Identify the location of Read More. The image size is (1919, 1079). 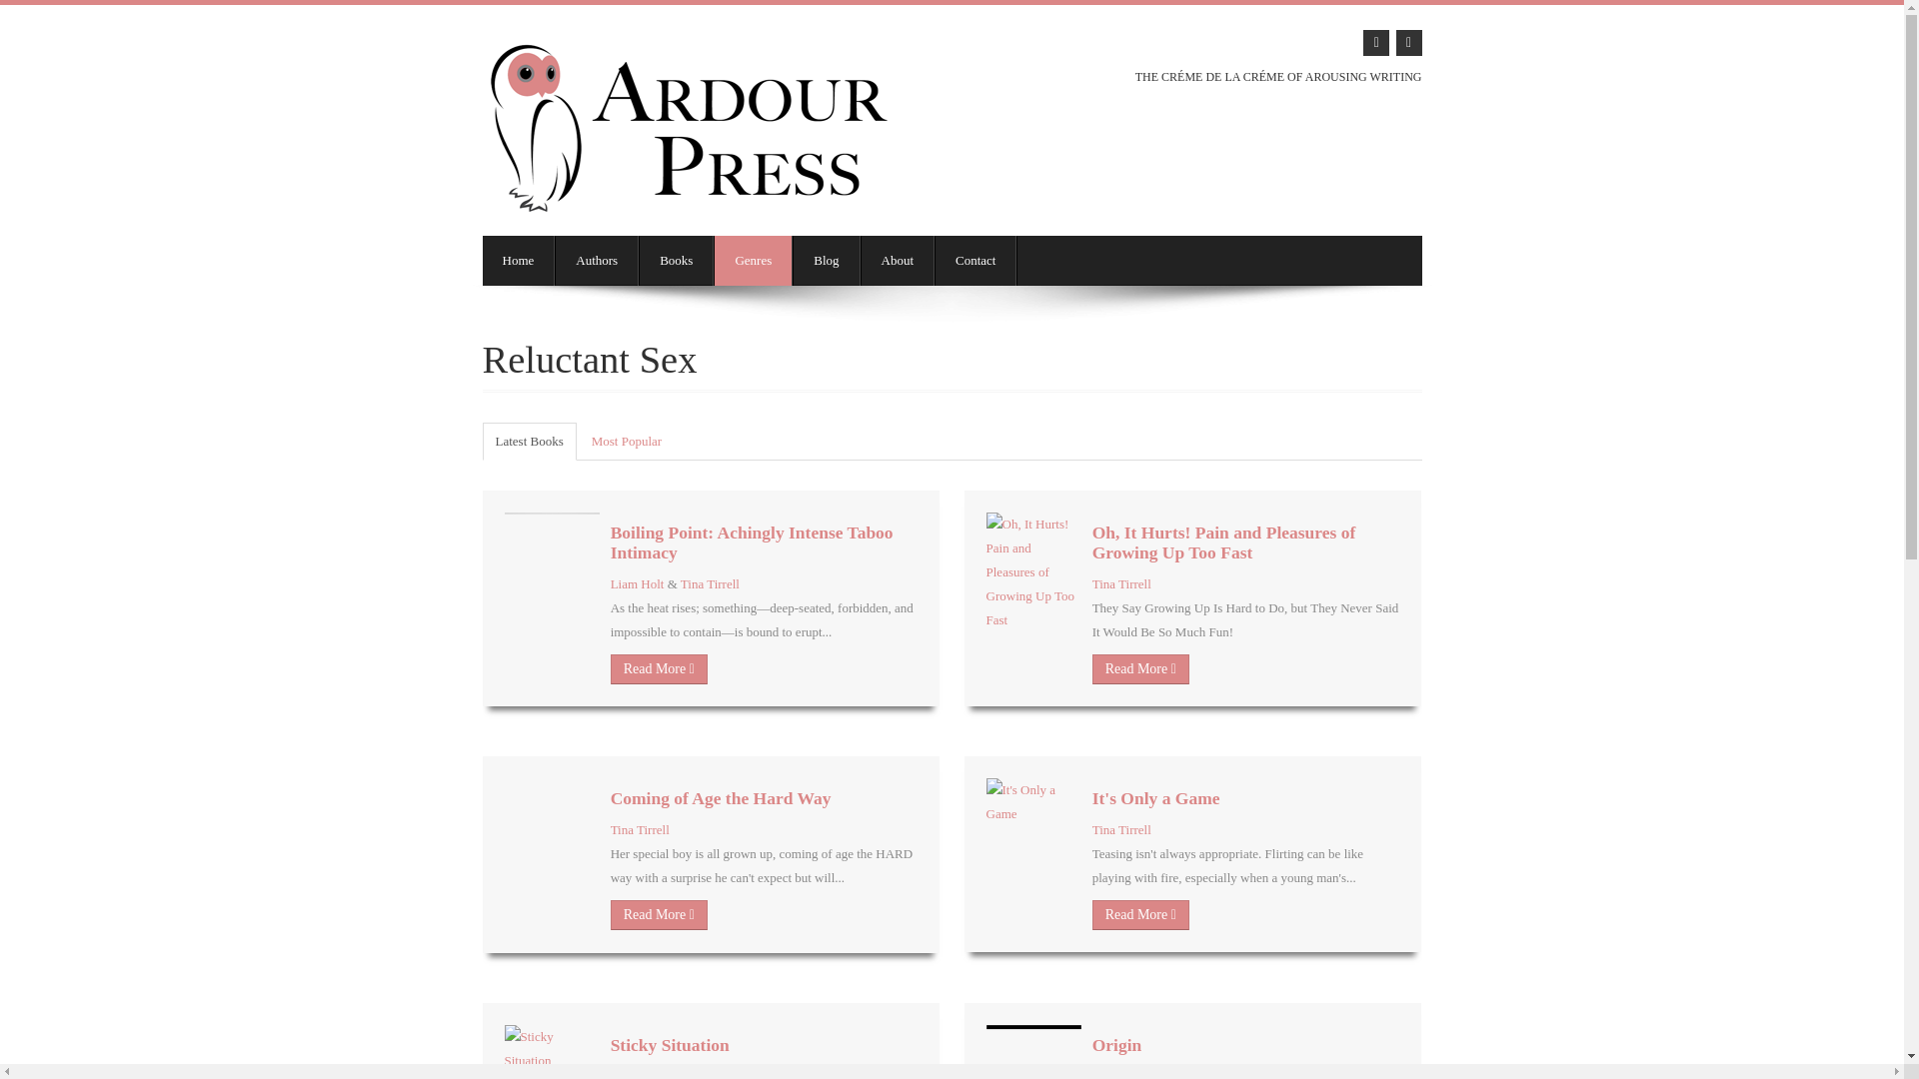
(1140, 914).